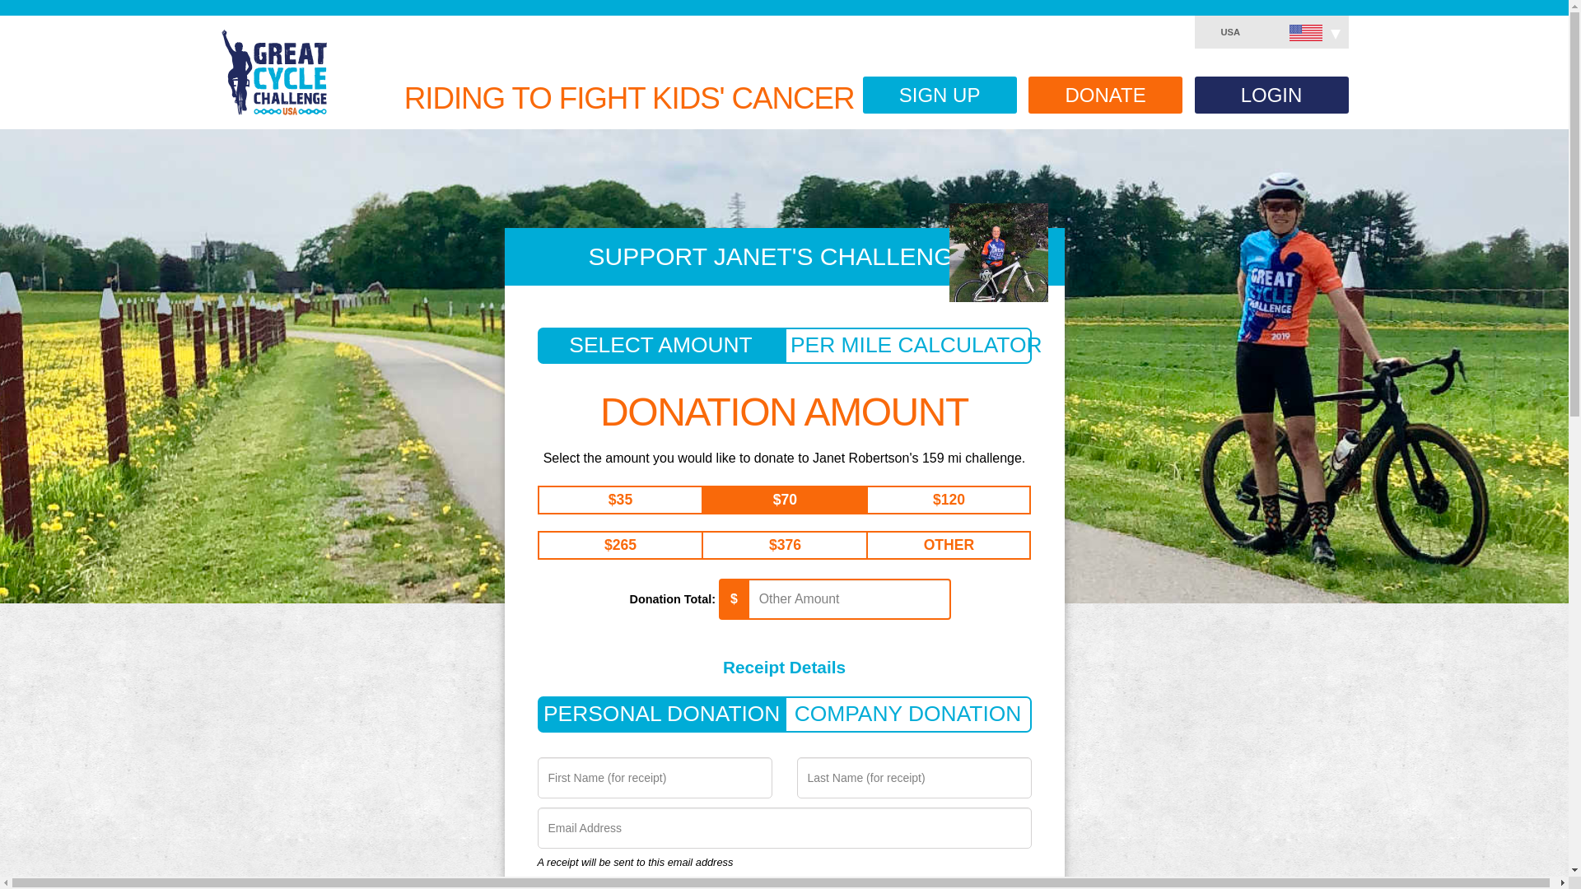  I want to click on 0, so click(929, 543).